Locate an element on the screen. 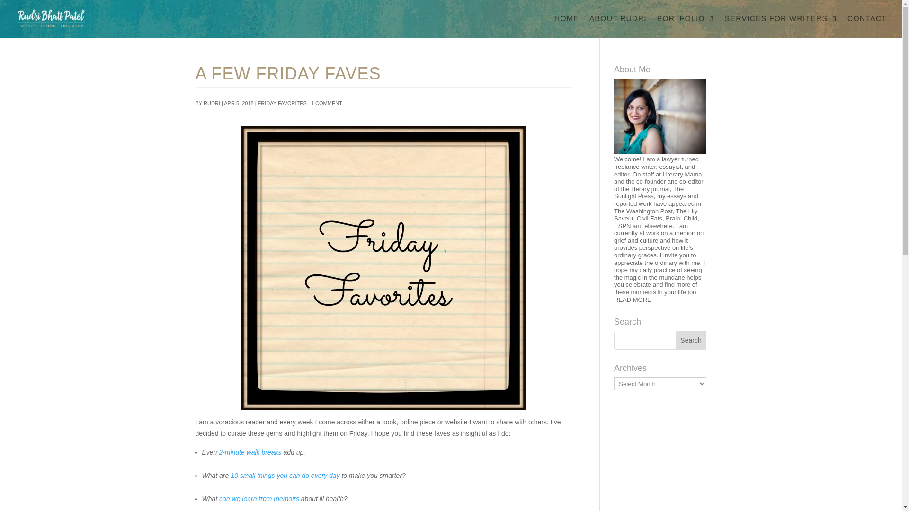 The height and width of the screenshot is (511, 909). PORTFOLIO is located at coordinates (686, 26).